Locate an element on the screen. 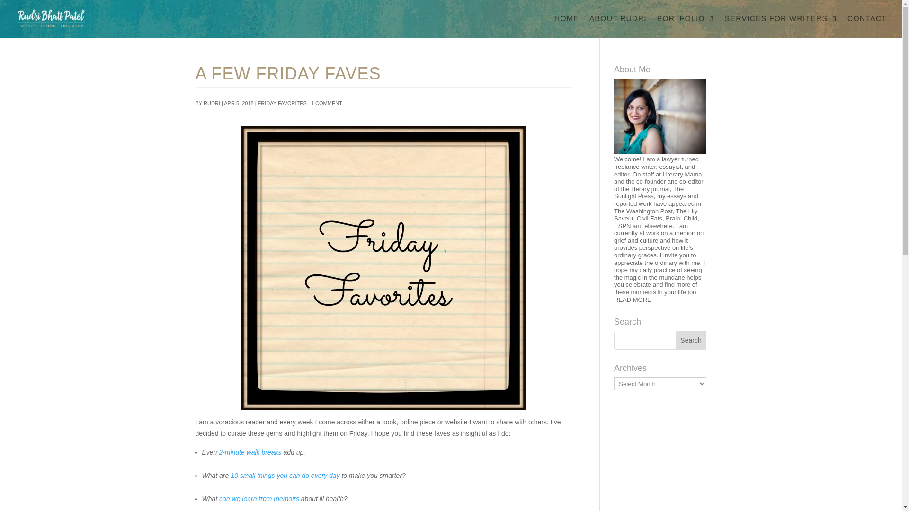 The height and width of the screenshot is (511, 909). PORTFOLIO is located at coordinates (686, 26).